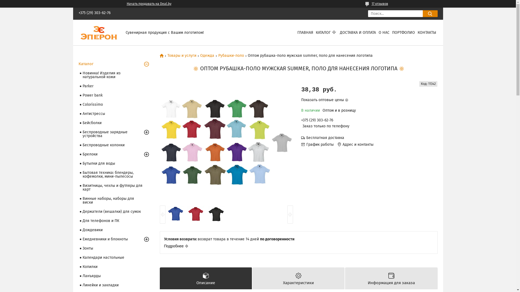  I want to click on Power bank, so click(115, 95).